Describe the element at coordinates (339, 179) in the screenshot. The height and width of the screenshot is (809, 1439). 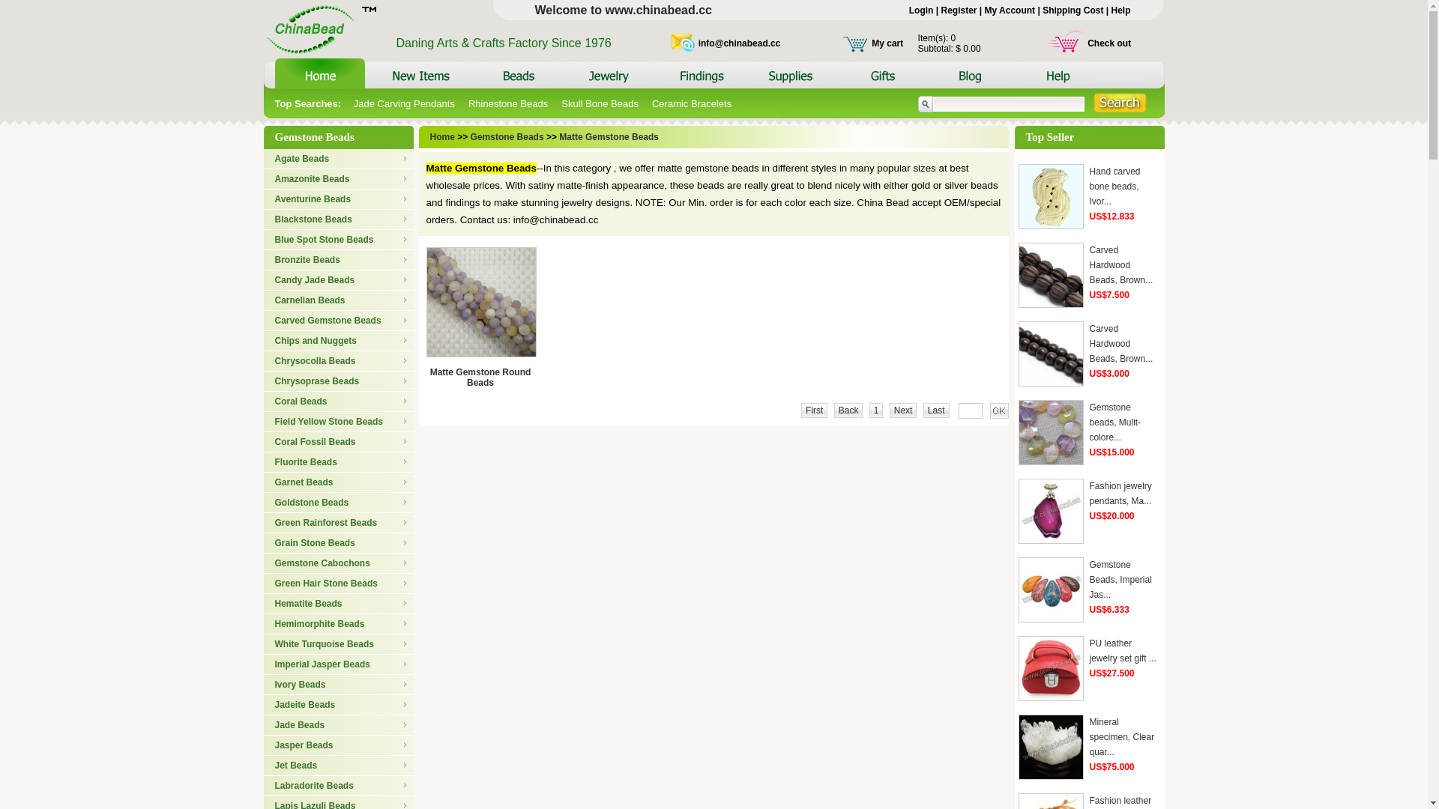
I see `Amazonite Beads` at that location.